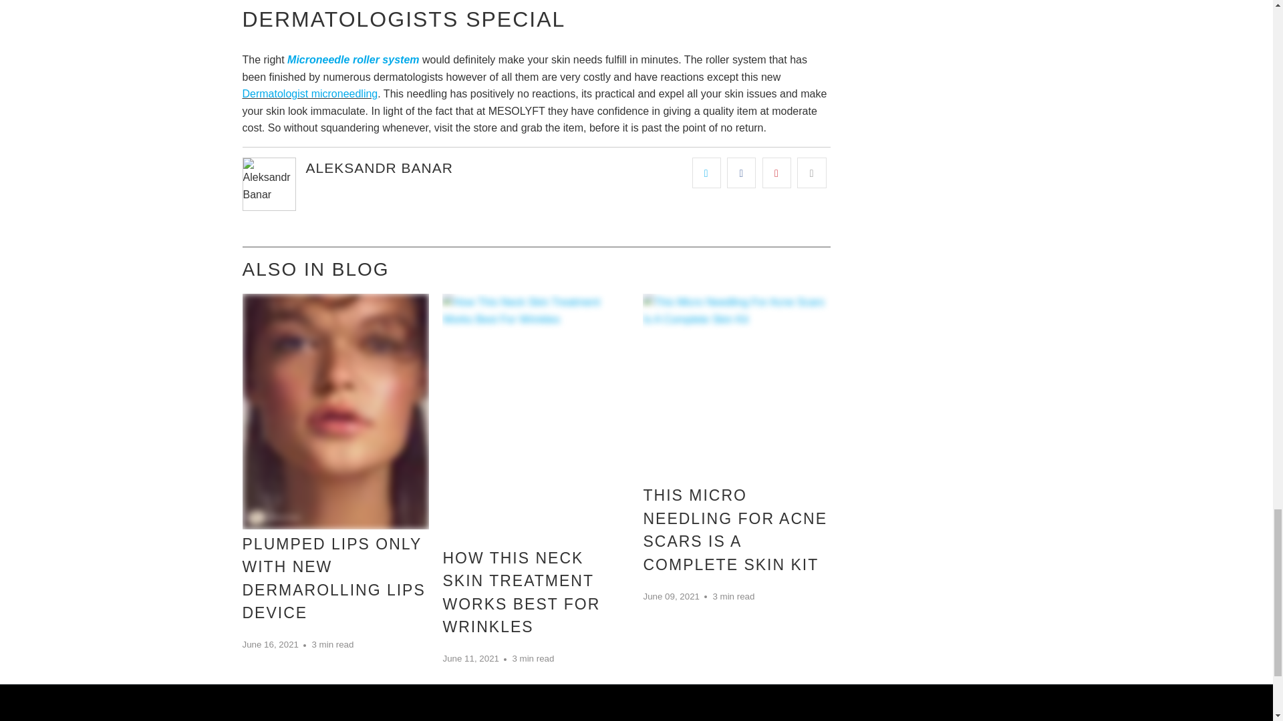 The height and width of the screenshot is (721, 1283). I want to click on Share this on Twitter, so click(707, 172).